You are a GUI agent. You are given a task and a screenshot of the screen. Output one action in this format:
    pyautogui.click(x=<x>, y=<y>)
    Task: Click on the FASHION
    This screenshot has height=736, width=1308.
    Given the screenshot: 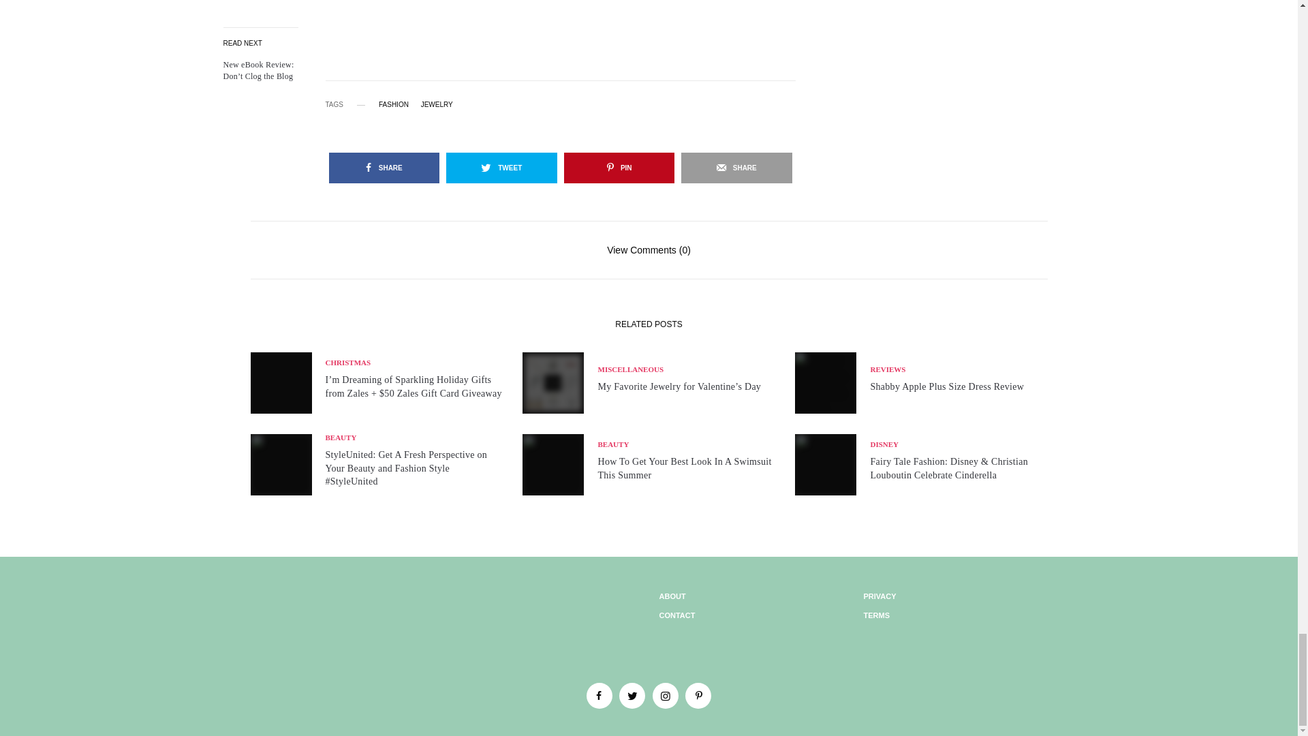 What is the action you would take?
    pyautogui.click(x=394, y=105)
    